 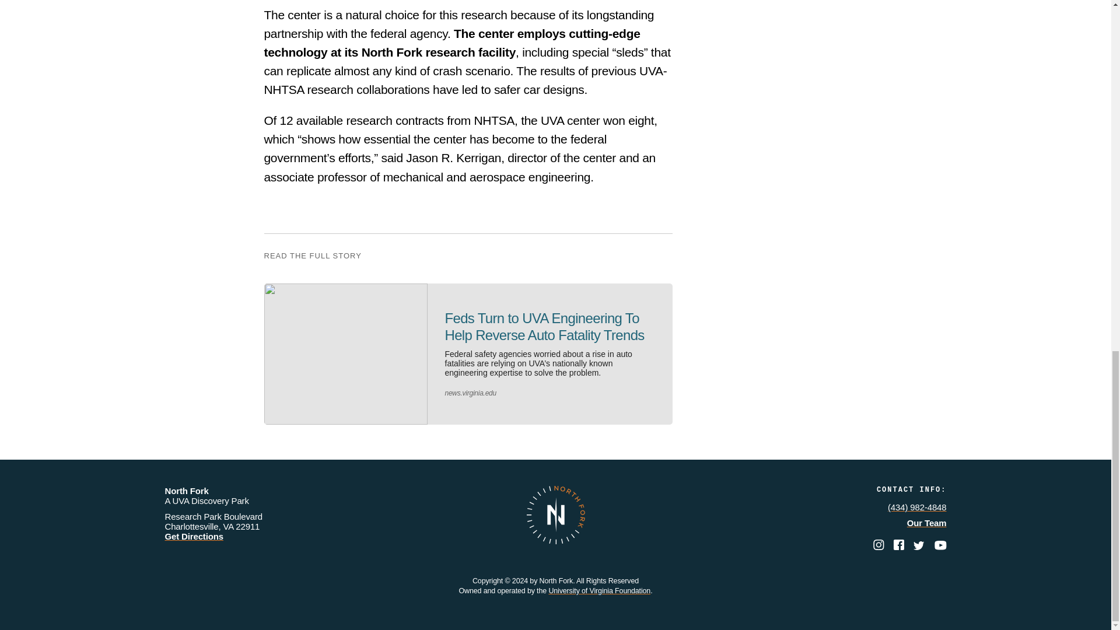 I want to click on University of Virginia Foundation, so click(x=600, y=590).